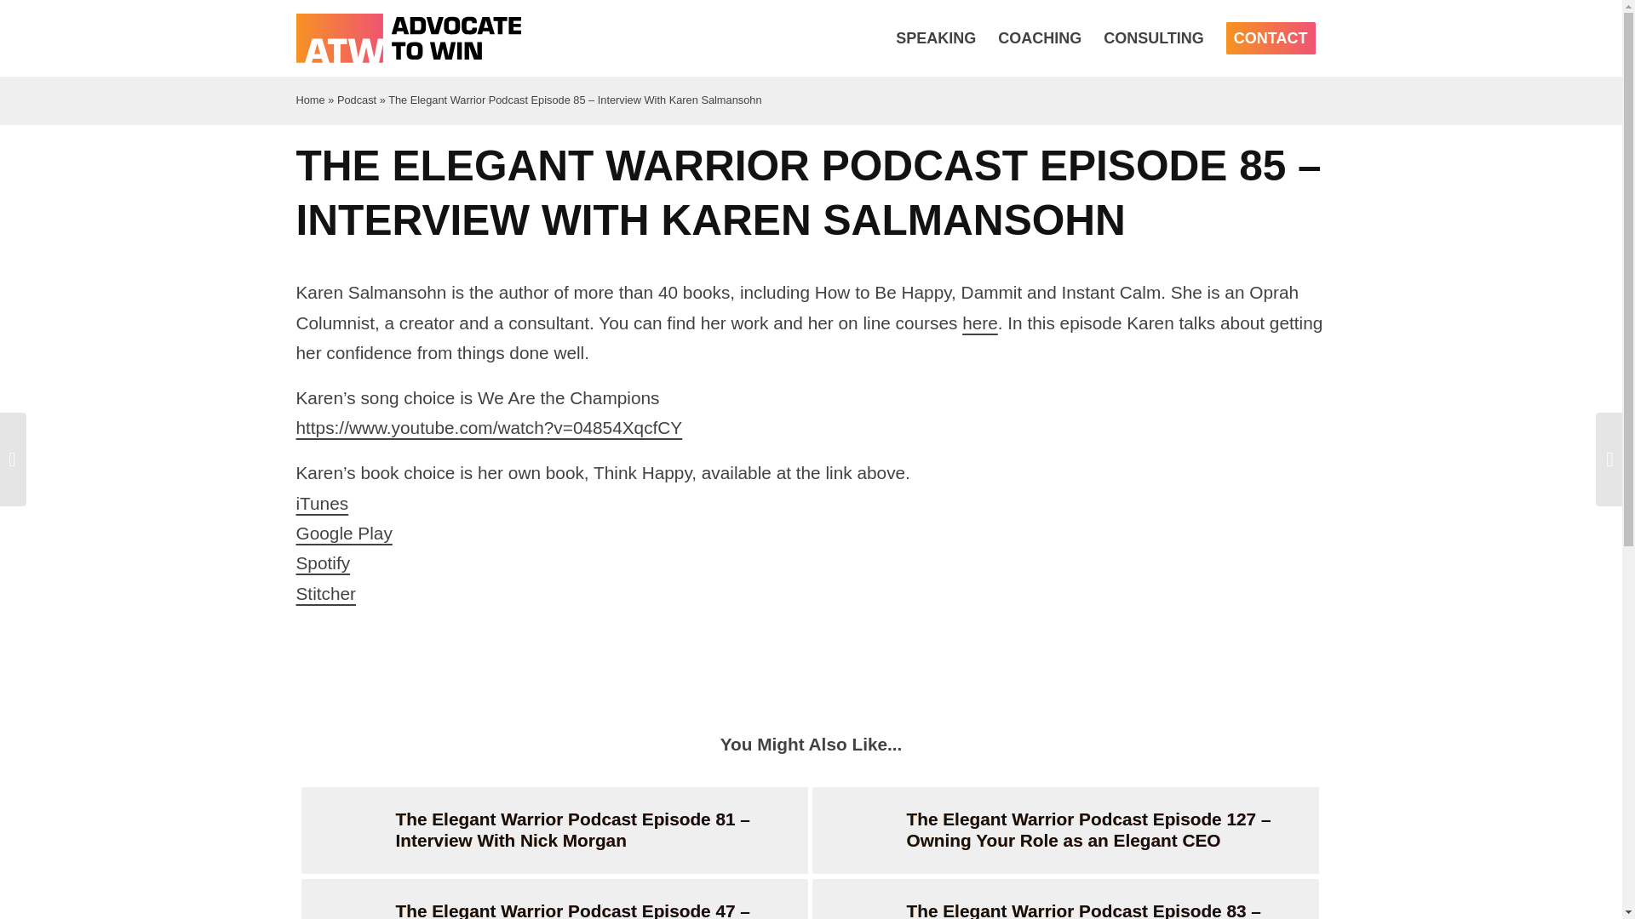 The width and height of the screenshot is (1635, 919). What do you see at coordinates (344, 533) in the screenshot?
I see `Google Play` at bounding box center [344, 533].